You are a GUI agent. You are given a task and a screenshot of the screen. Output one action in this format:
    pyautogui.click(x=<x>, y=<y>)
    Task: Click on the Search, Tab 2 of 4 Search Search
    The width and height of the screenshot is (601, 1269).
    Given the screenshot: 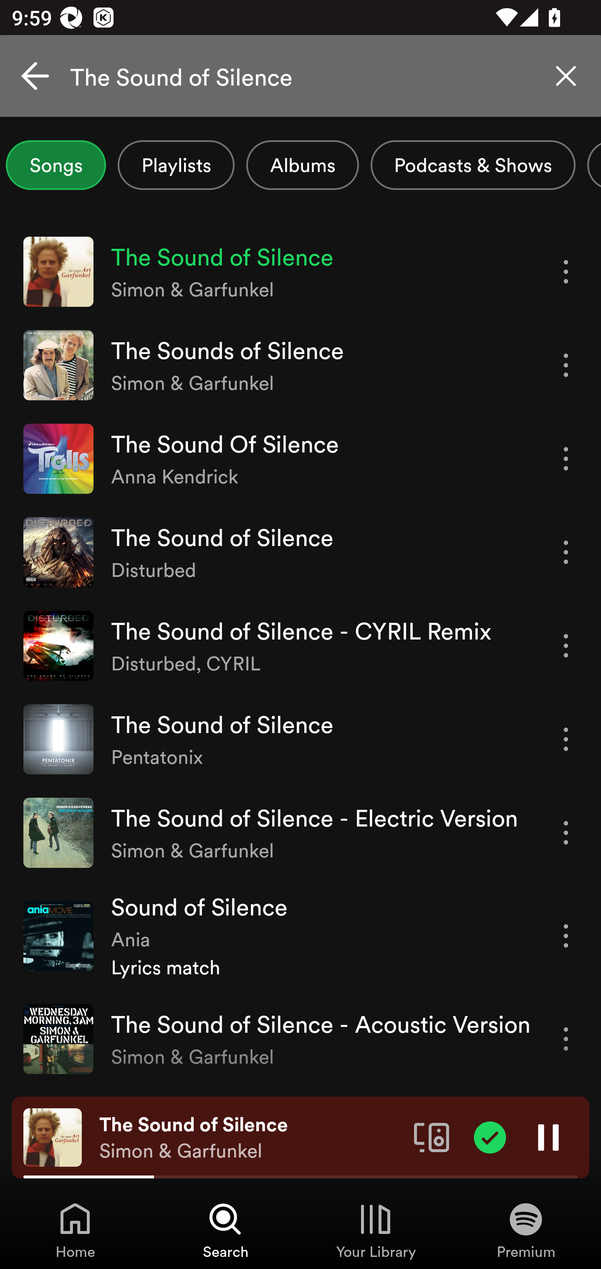 What is the action you would take?
    pyautogui.click(x=225, y=1230)
    